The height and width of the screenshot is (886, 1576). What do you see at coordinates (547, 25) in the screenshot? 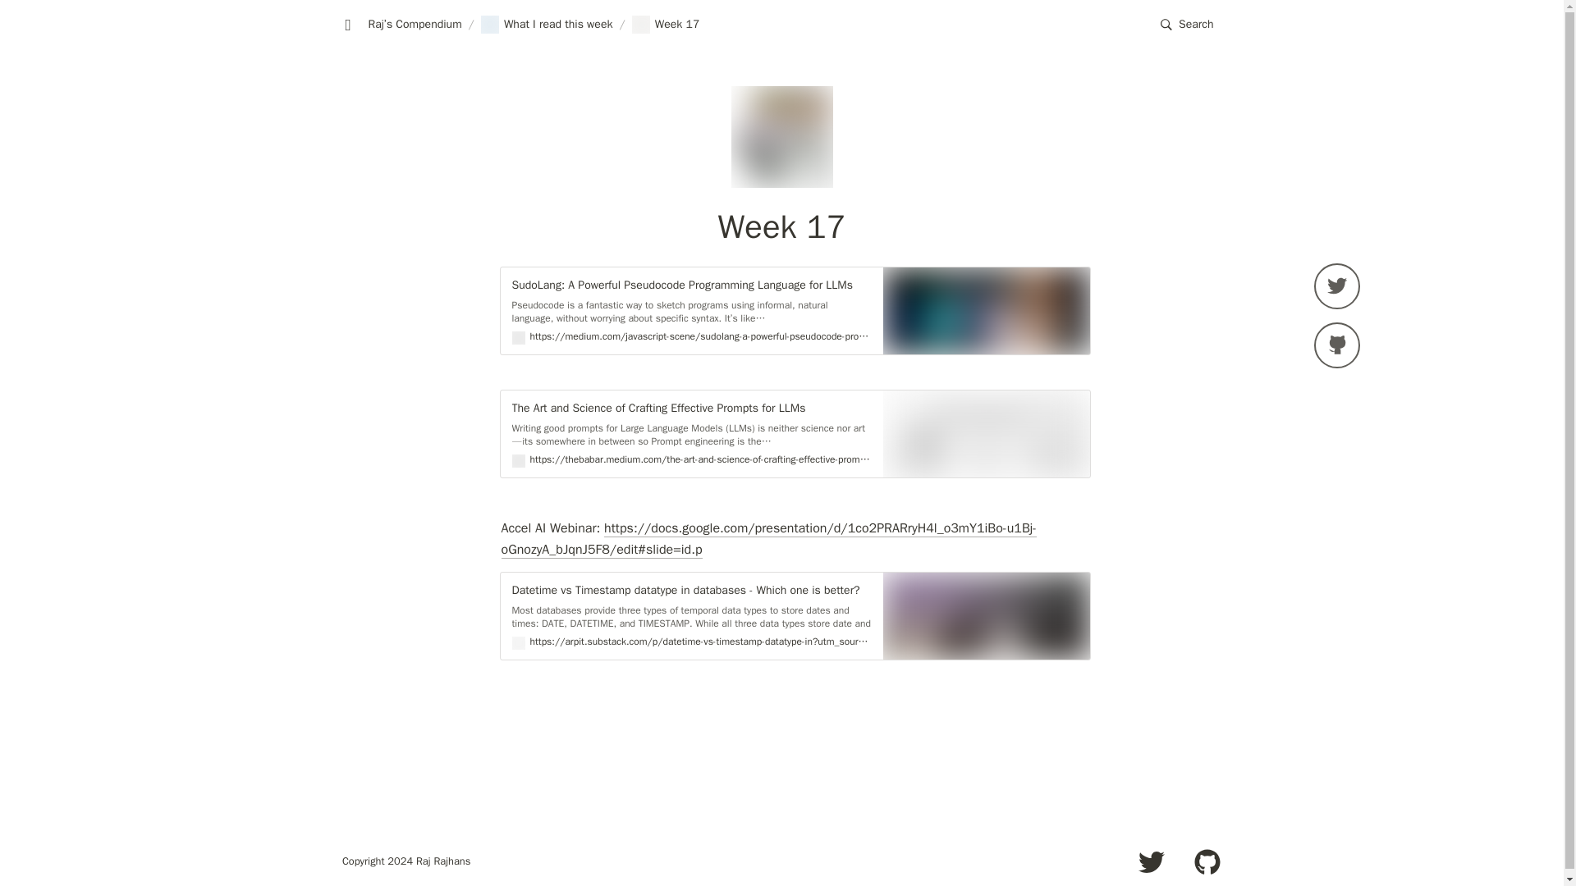
I see `What I read this week` at bounding box center [547, 25].